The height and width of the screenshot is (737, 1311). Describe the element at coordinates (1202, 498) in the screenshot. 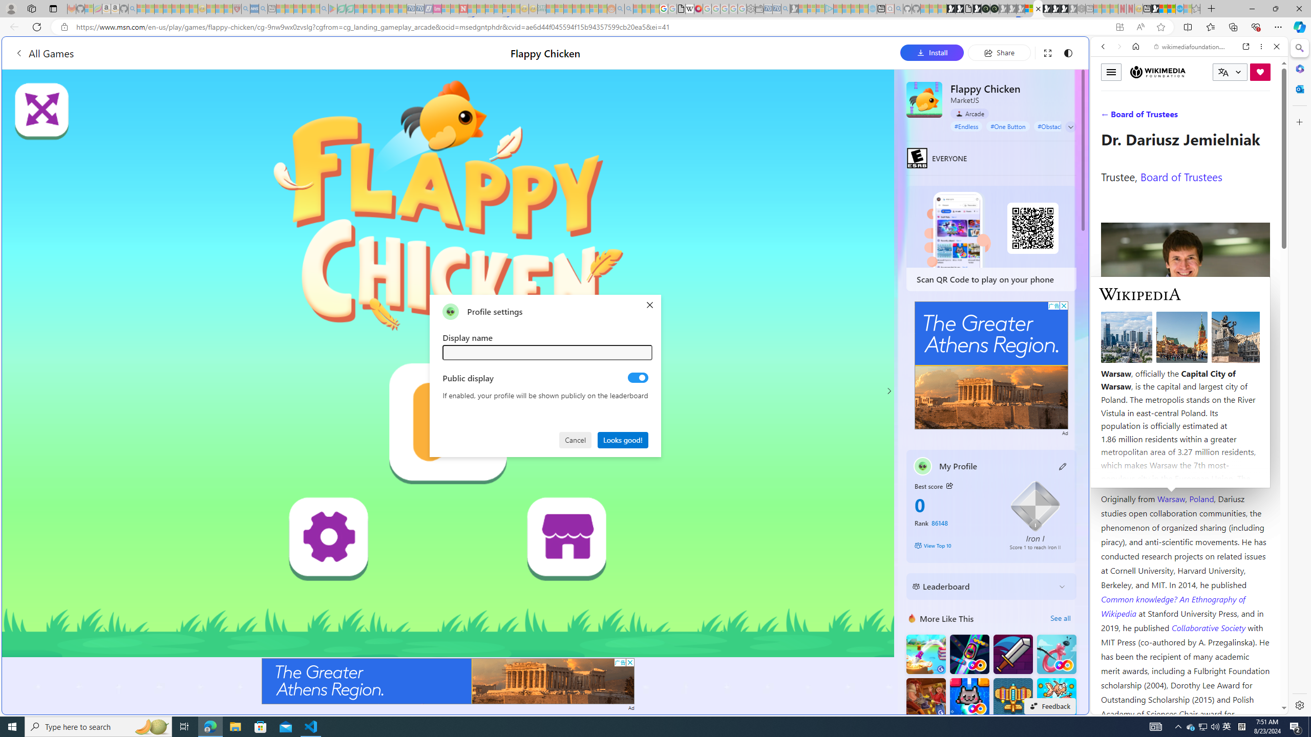

I see `Poland` at that location.